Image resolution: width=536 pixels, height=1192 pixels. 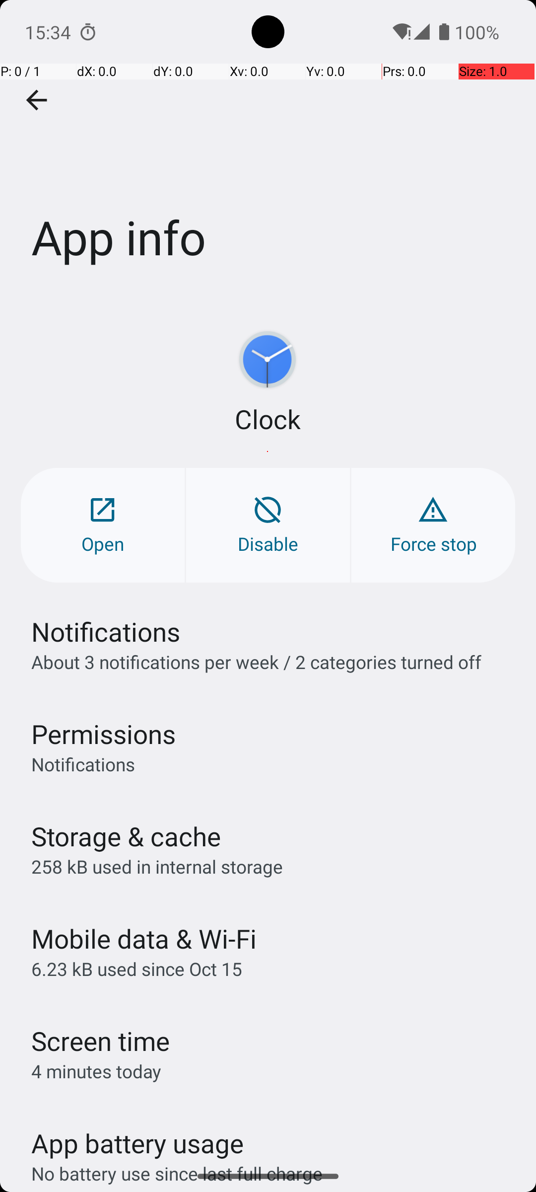 I want to click on Disable, so click(x=268, y=525).